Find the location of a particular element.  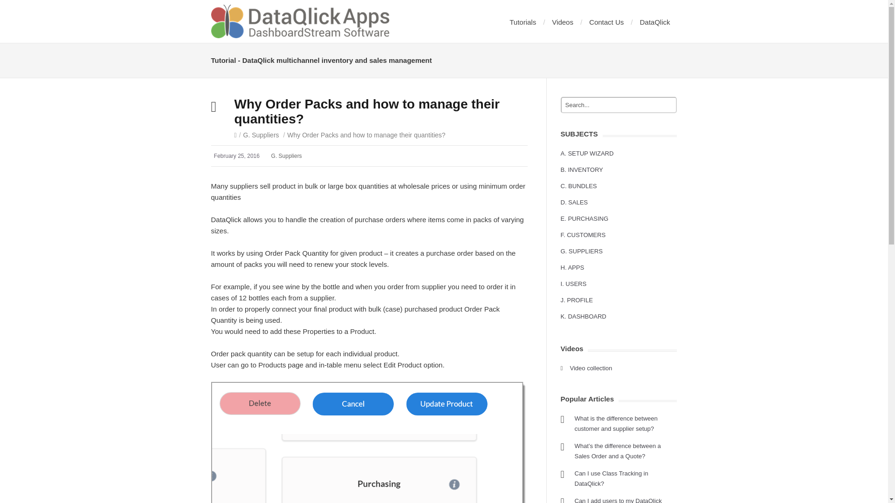

DataQlick is located at coordinates (654, 22).